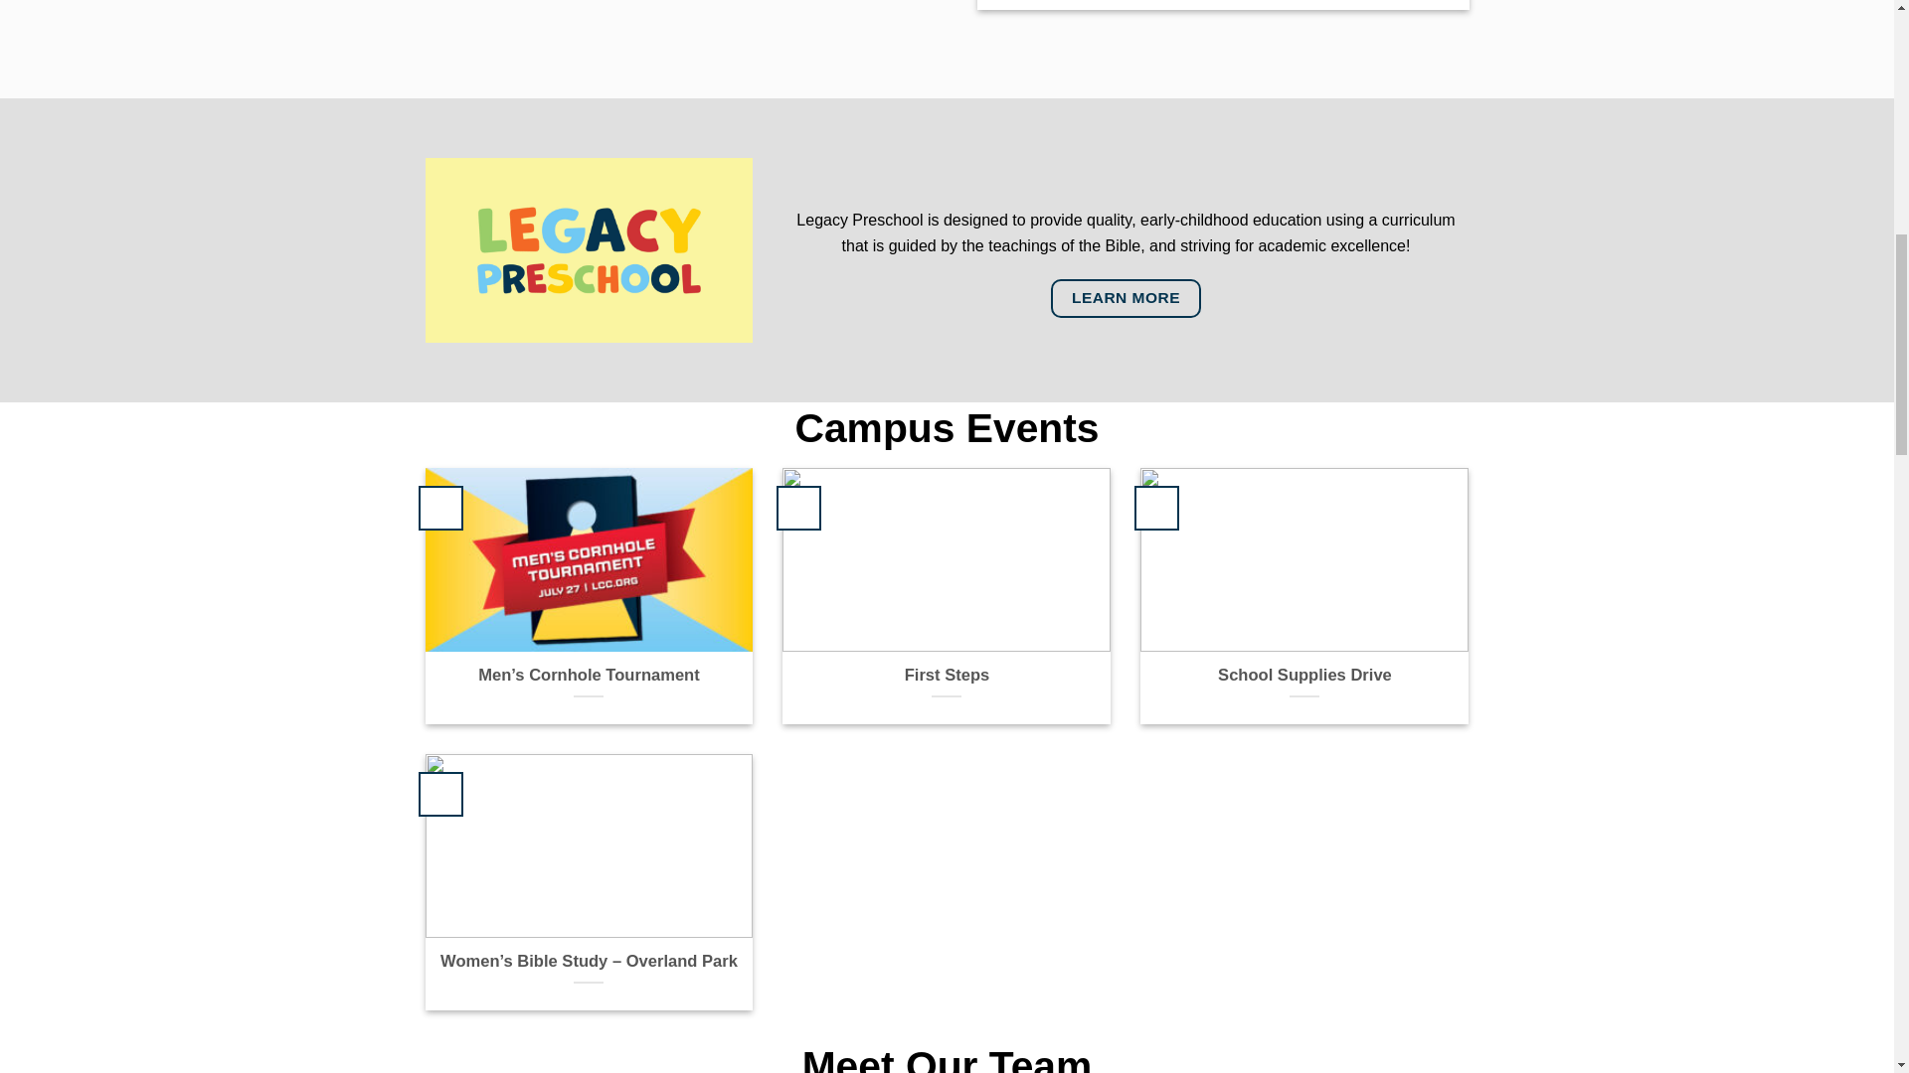 The height and width of the screenshot is (1073, 1909). I want to click on LEARN MORE, so click(1126, 298).